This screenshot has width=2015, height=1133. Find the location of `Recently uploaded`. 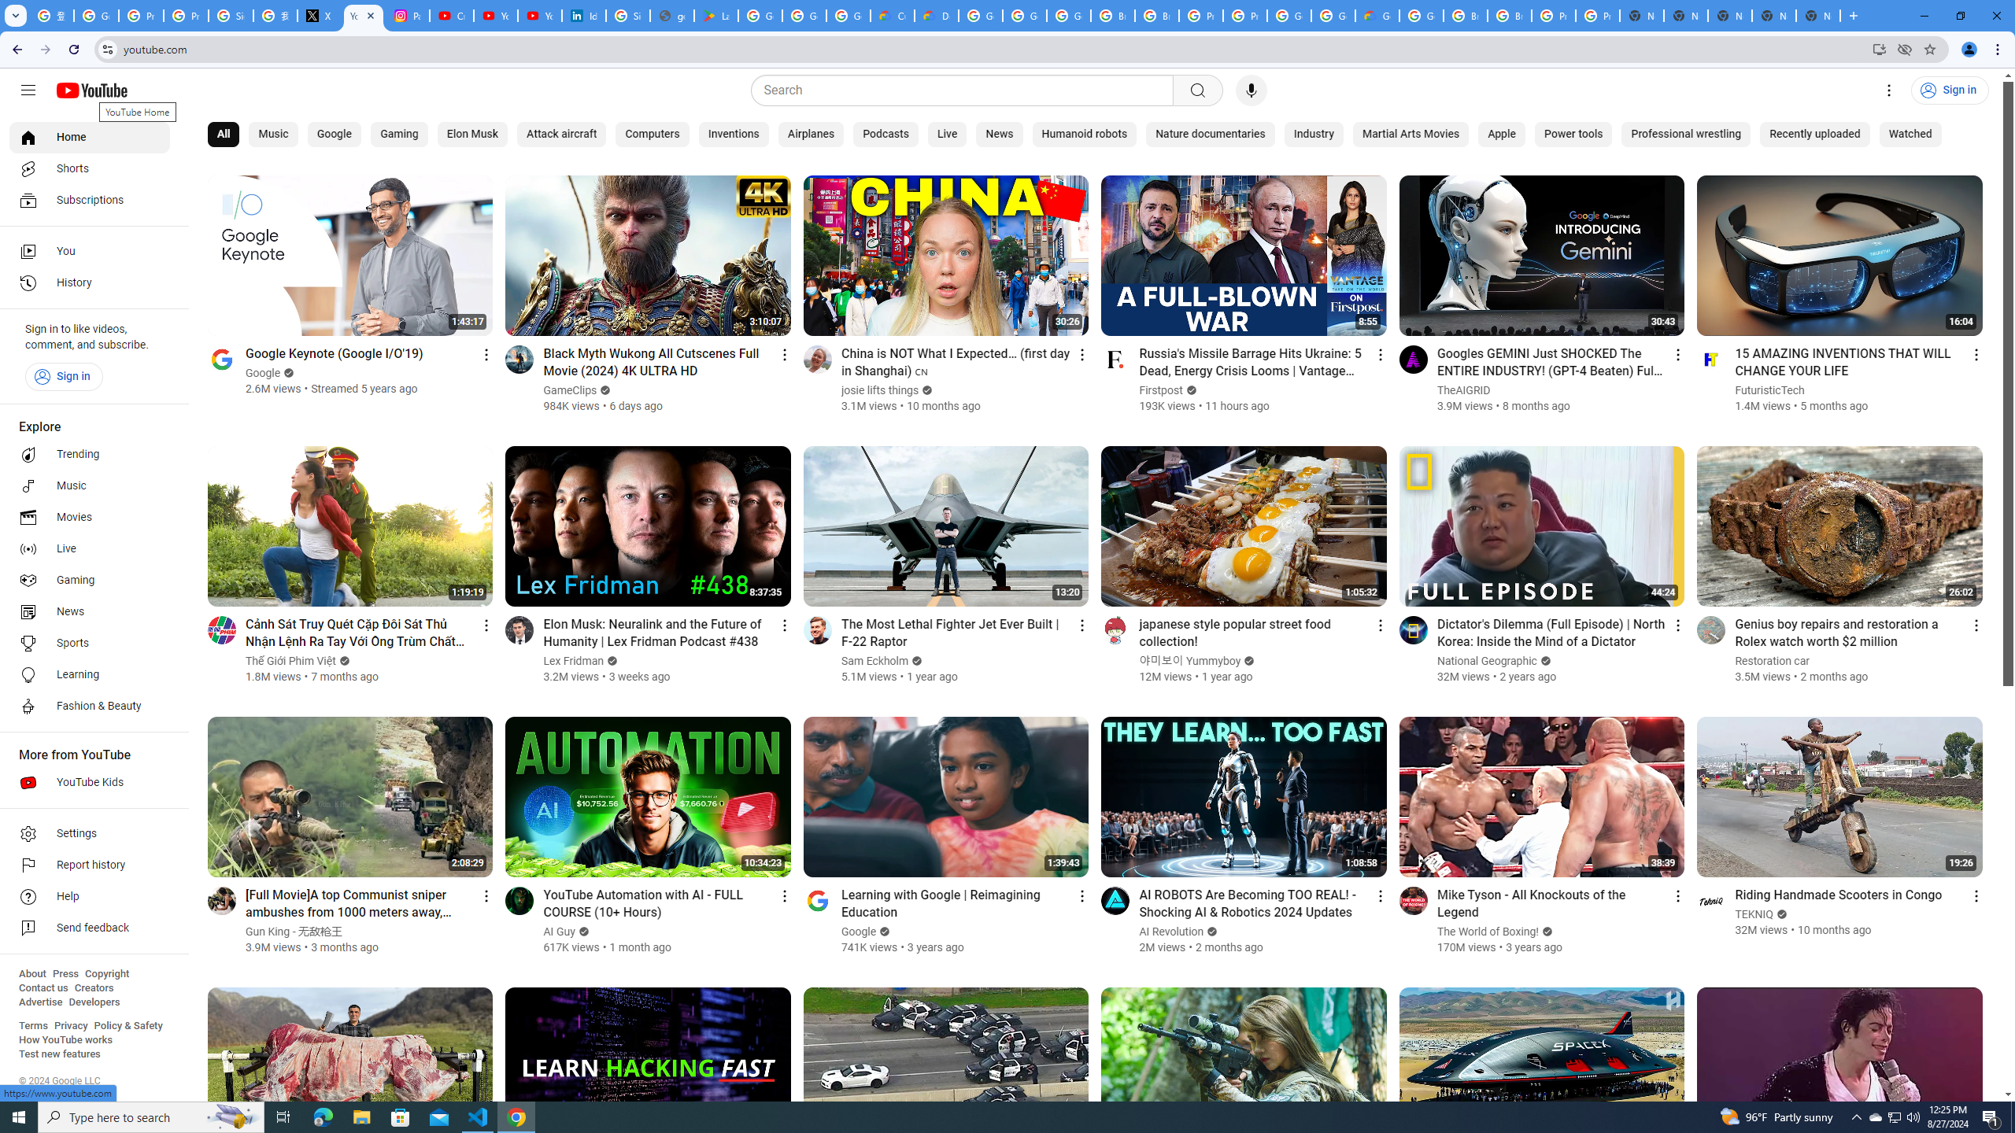

Recently uploaded is located at coordinates (1813, 135).